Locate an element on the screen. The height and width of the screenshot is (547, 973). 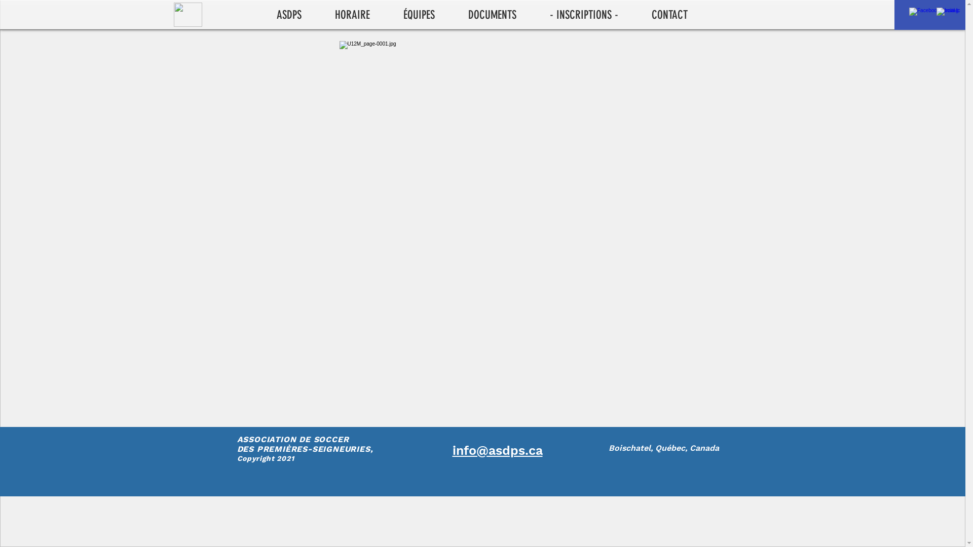
ASDPS is located at coordinates (298, 15).